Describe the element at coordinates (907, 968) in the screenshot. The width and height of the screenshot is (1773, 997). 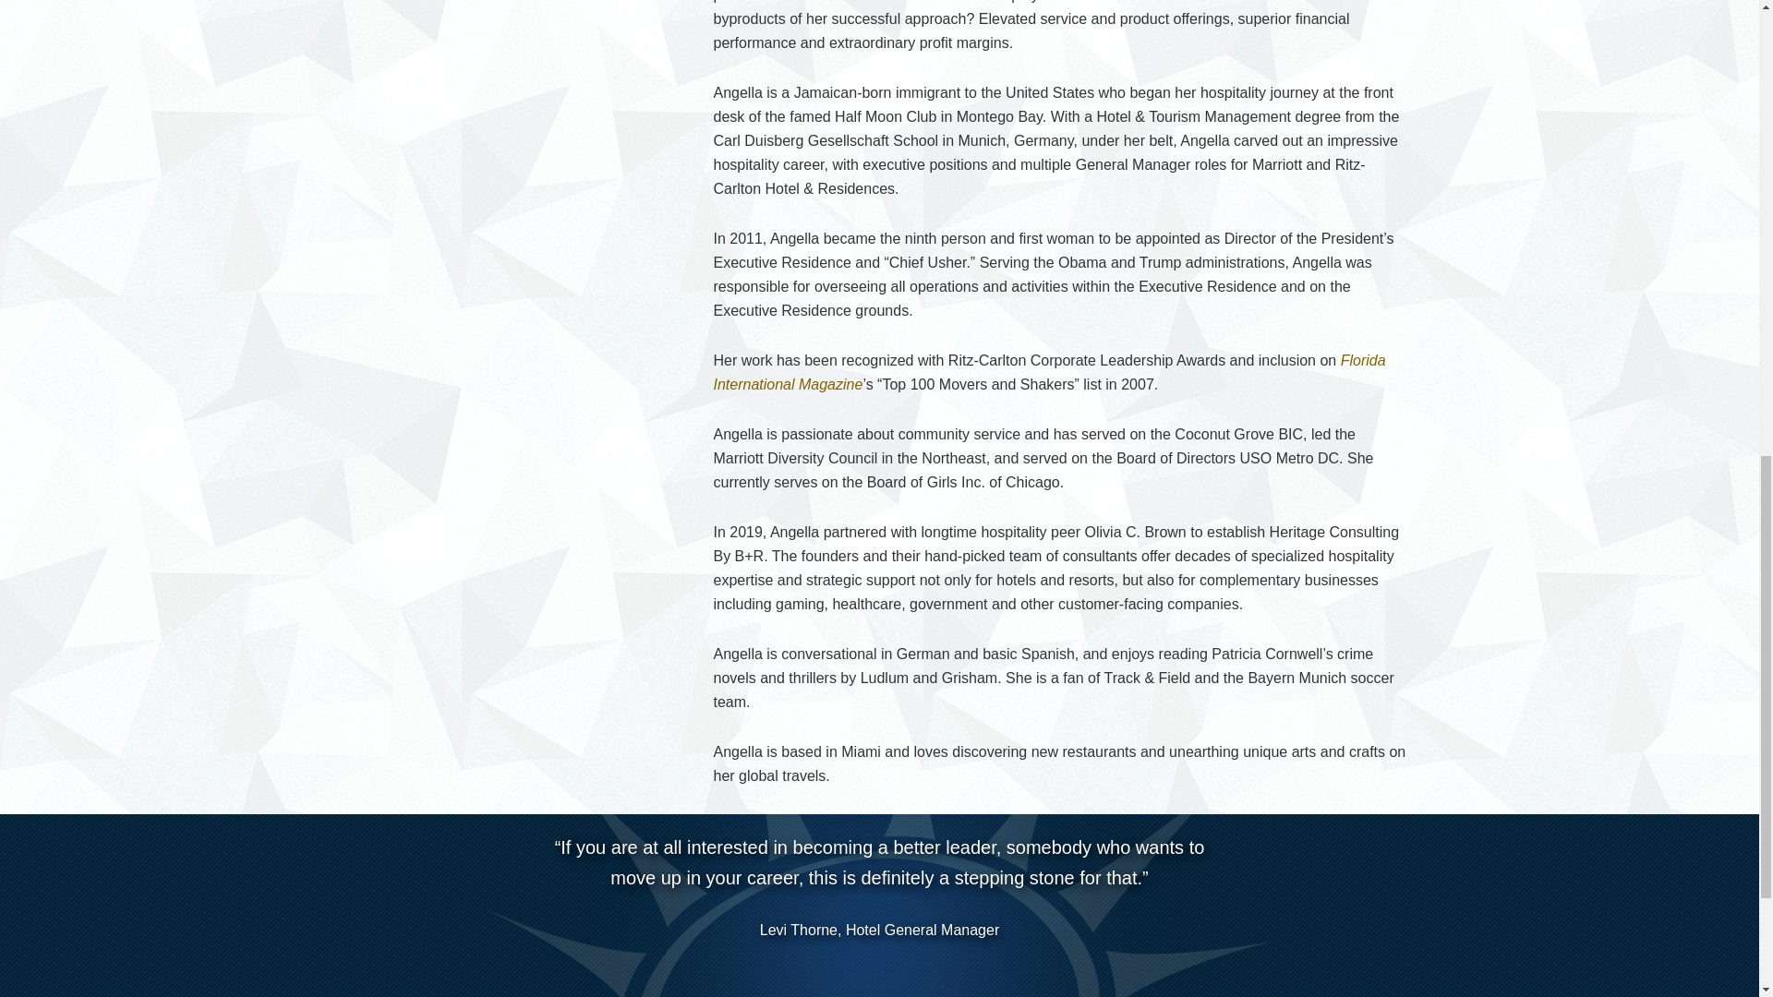
I see `6` at that location.